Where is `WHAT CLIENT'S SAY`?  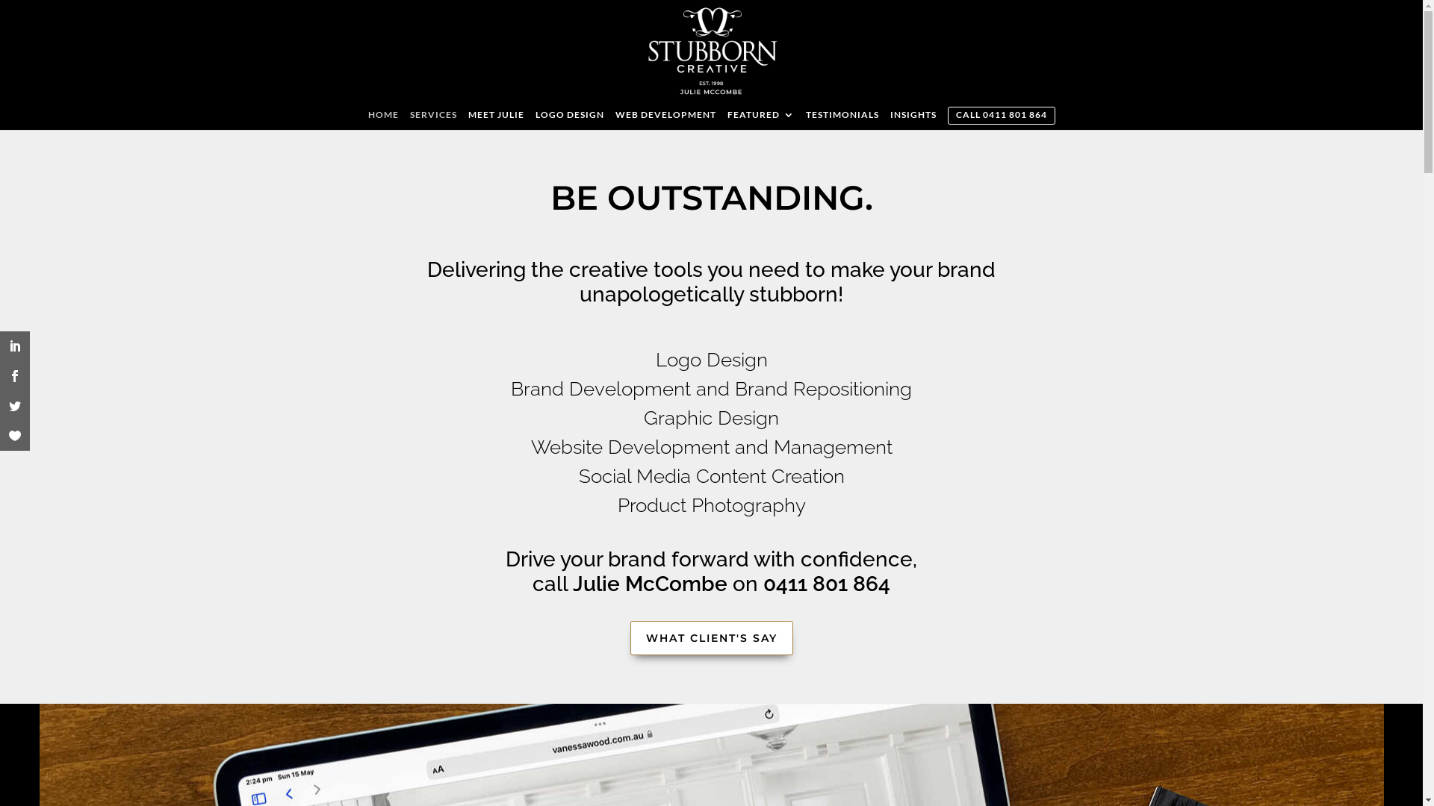 WHAT CLIENT'S SAY is located at coordinates (712, 639).